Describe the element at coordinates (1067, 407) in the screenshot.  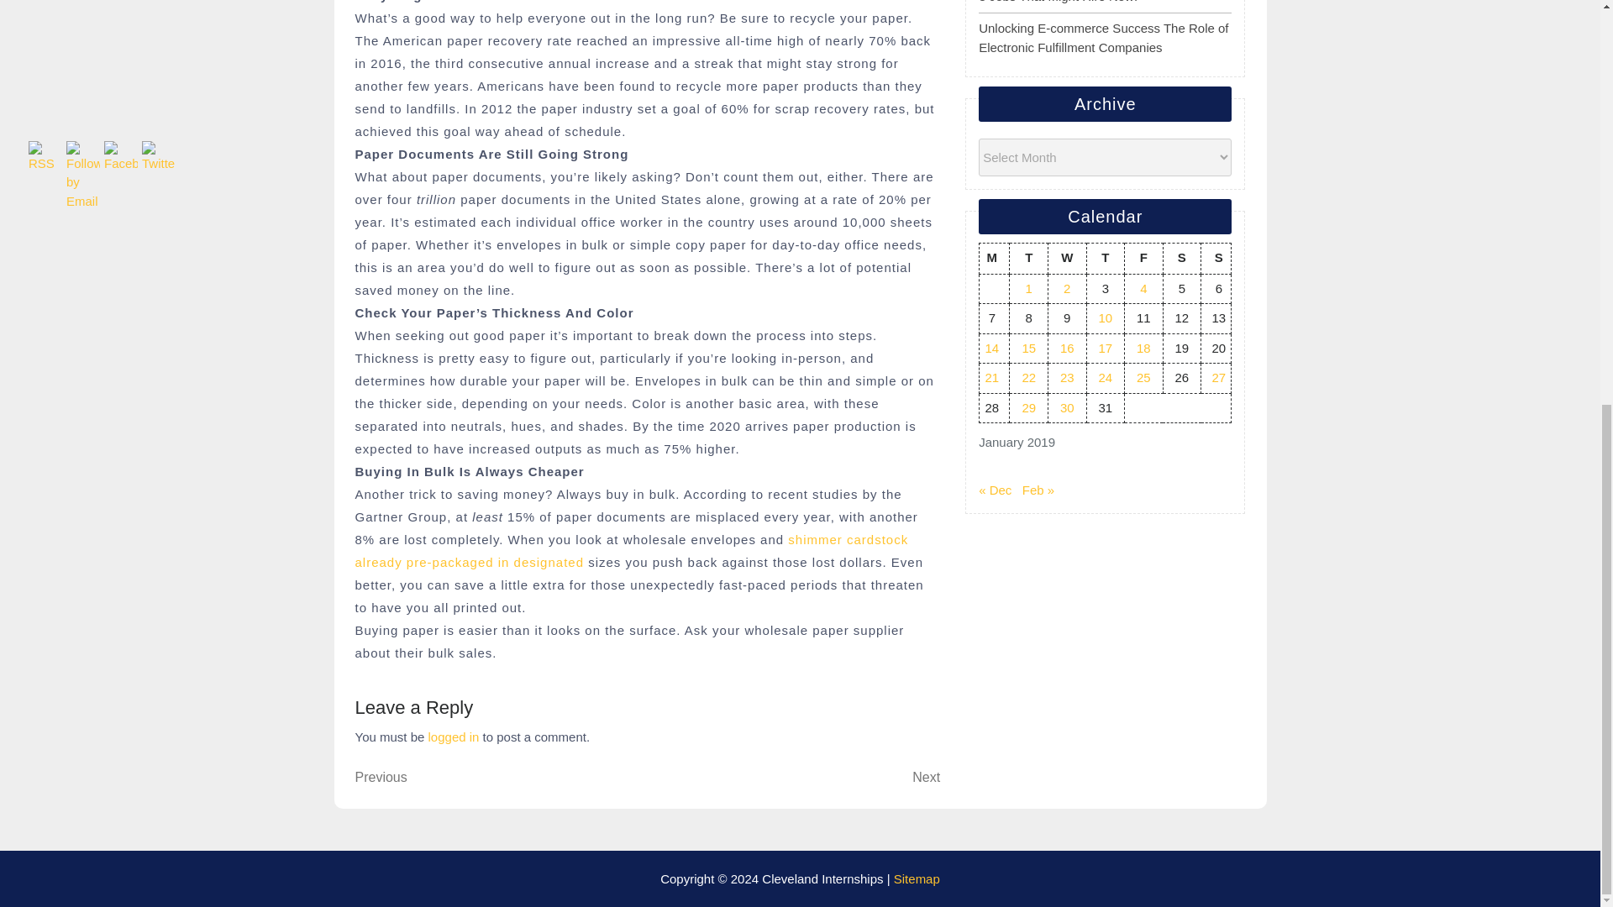
I see `30` at that location.